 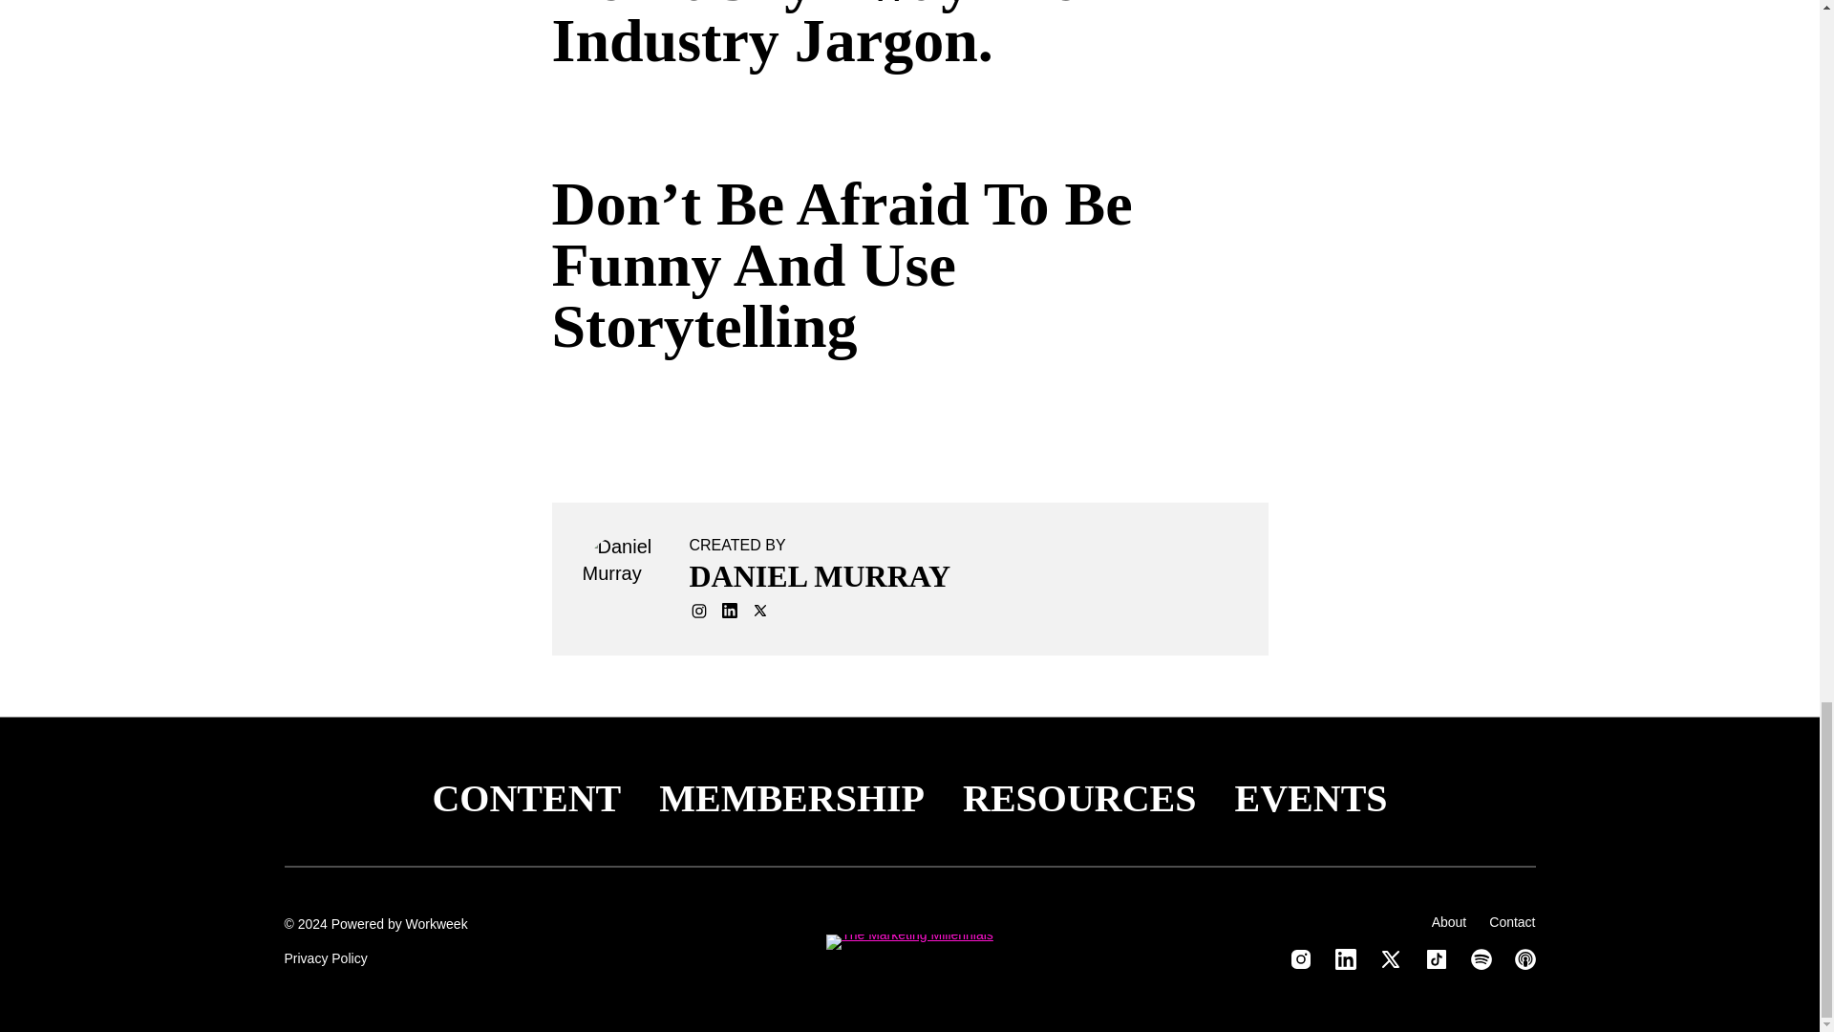 What do you see at coordinates (1311, 799) in the screenshot?
I see `EVENTS` at bounding box center [1311, 799].